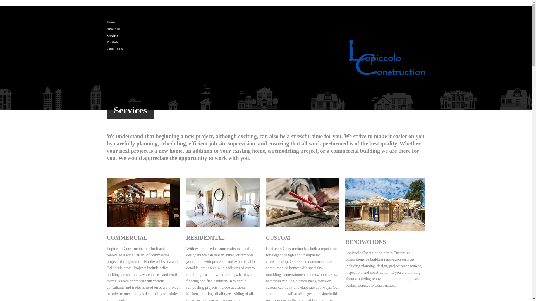 Image resolution: width=536 pixels, height=301 pixels. What do you see at coordinates (114, 49) in the screenshot?
I see `Contact Us` at bounding box center [114, 49].